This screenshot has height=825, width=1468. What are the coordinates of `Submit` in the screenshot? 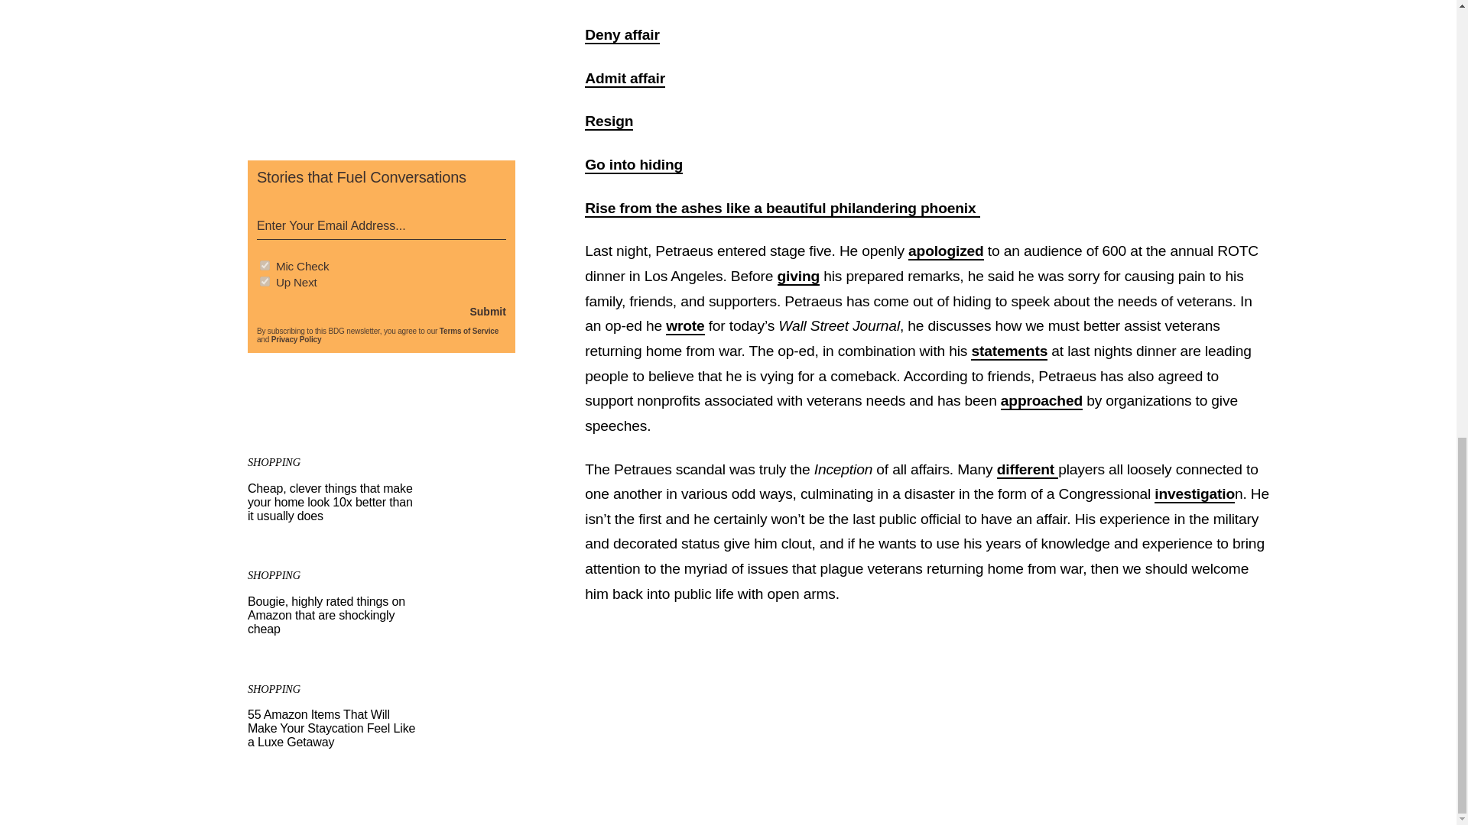 It's located at (487, 311).